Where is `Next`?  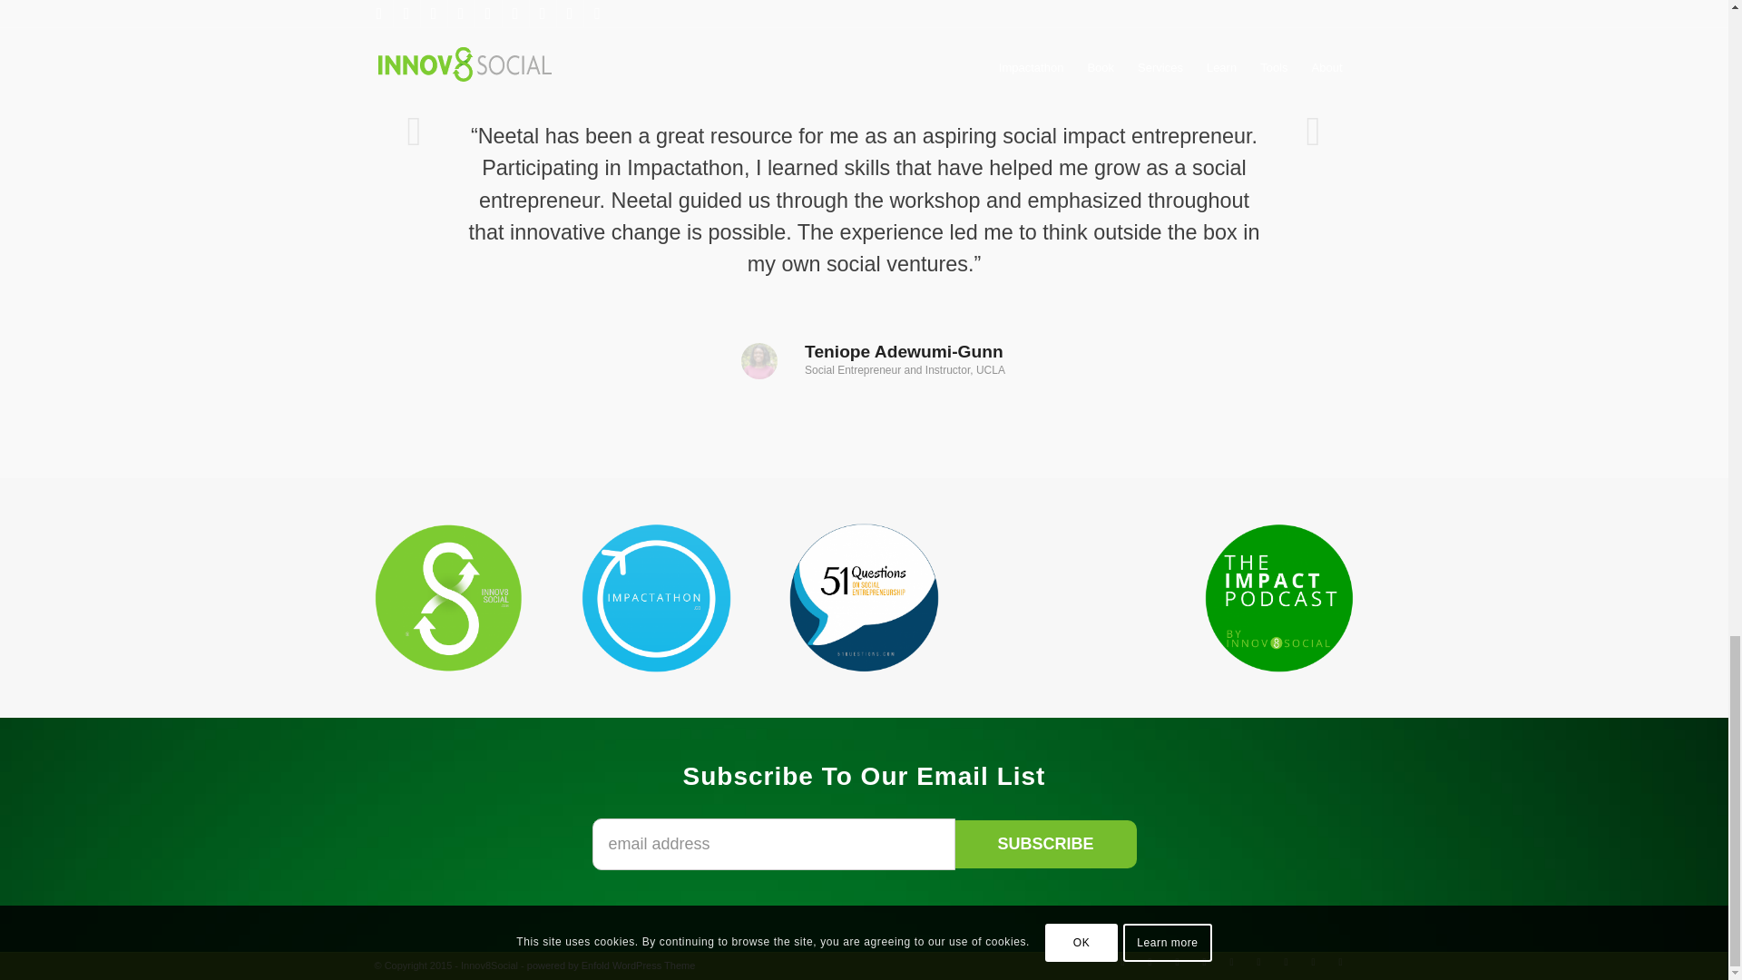
Next is located at coordinates (1314, 131).